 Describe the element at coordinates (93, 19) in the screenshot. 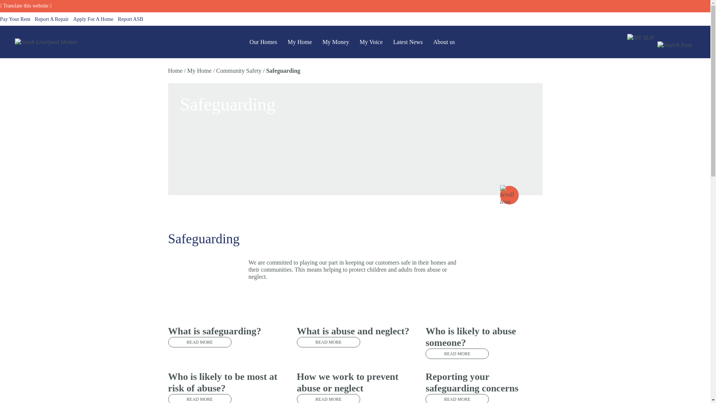

I see `Apply For A Home` at that location.